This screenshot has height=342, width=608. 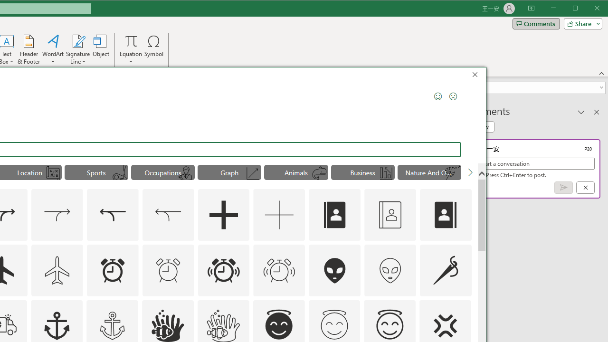 I want to click on Symbol..., so click(x=154, y=49).